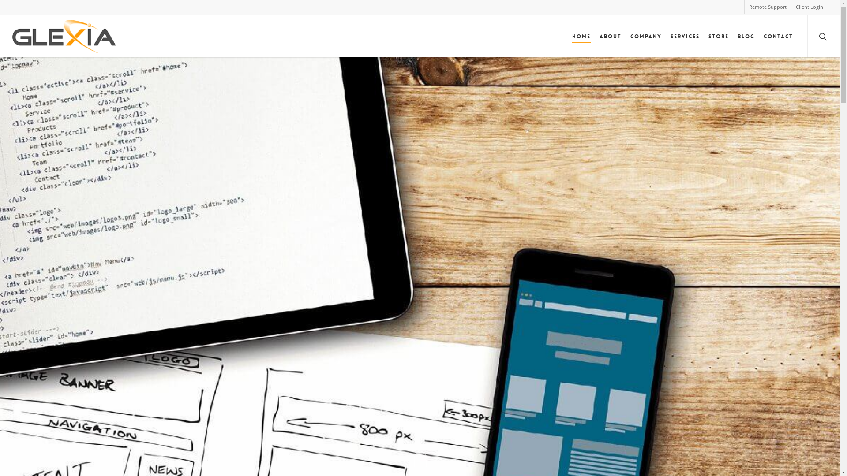 This screenshot has height=476, width=847. I want to click on View All Details, so click(618, 329).